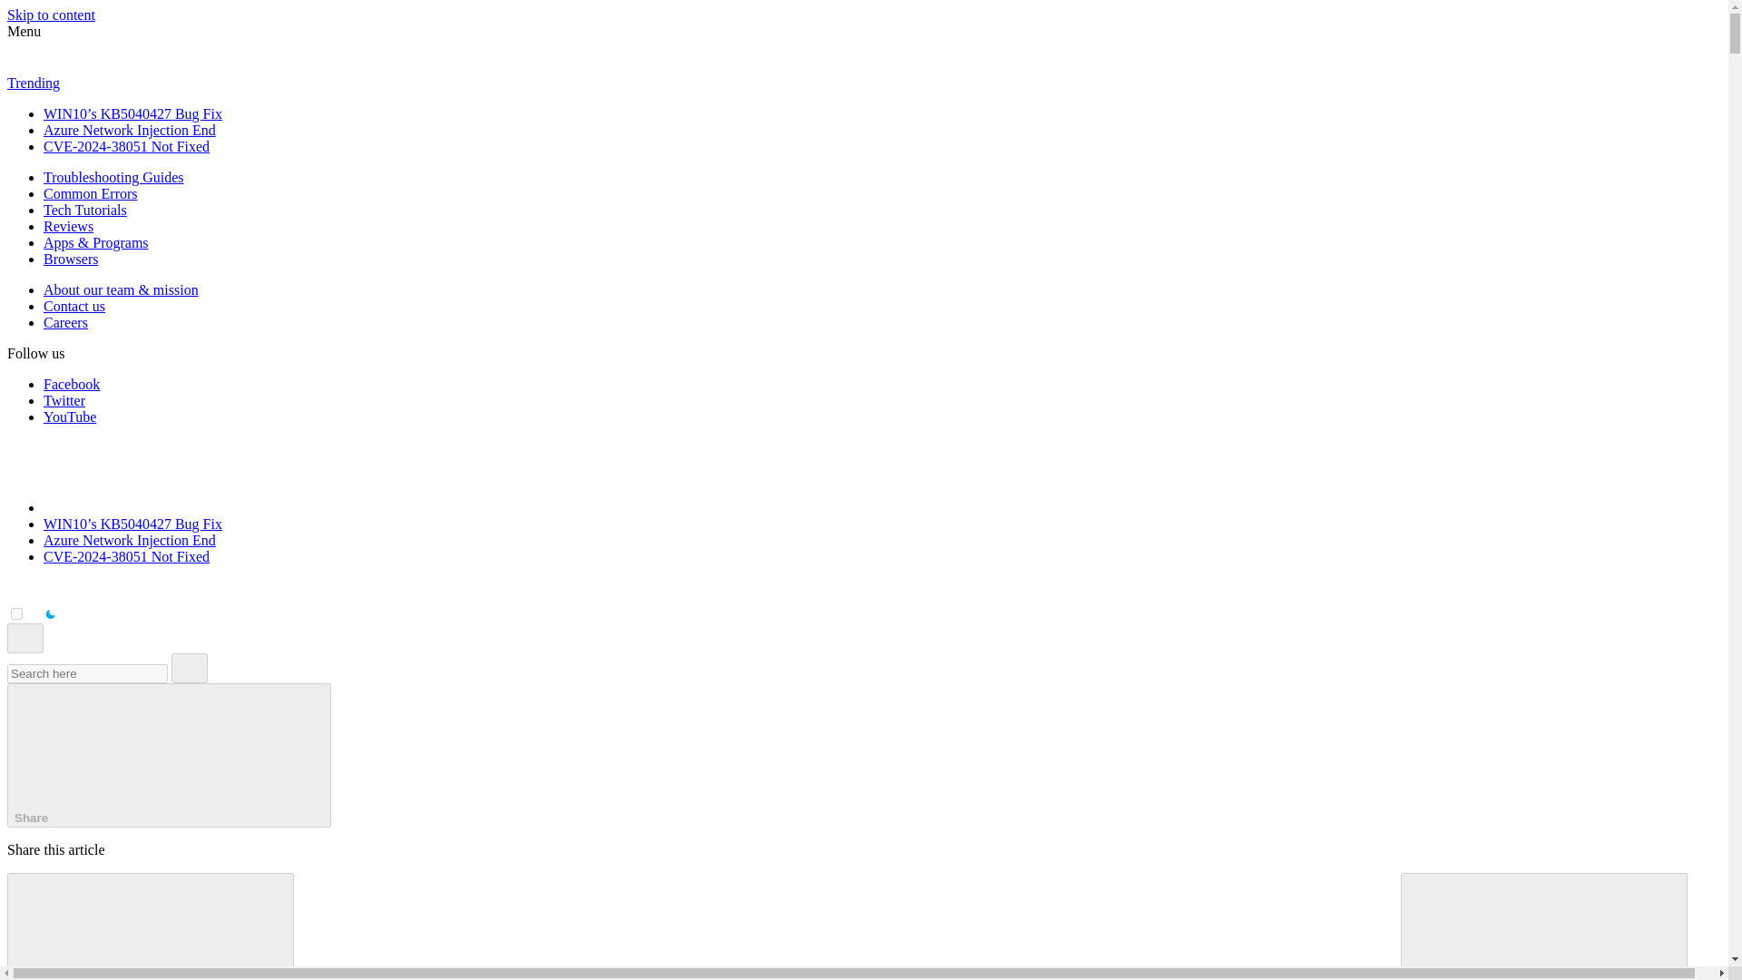  Describe the element at coordinates (169, 755) in the screenshot. I see `Share` at that location.